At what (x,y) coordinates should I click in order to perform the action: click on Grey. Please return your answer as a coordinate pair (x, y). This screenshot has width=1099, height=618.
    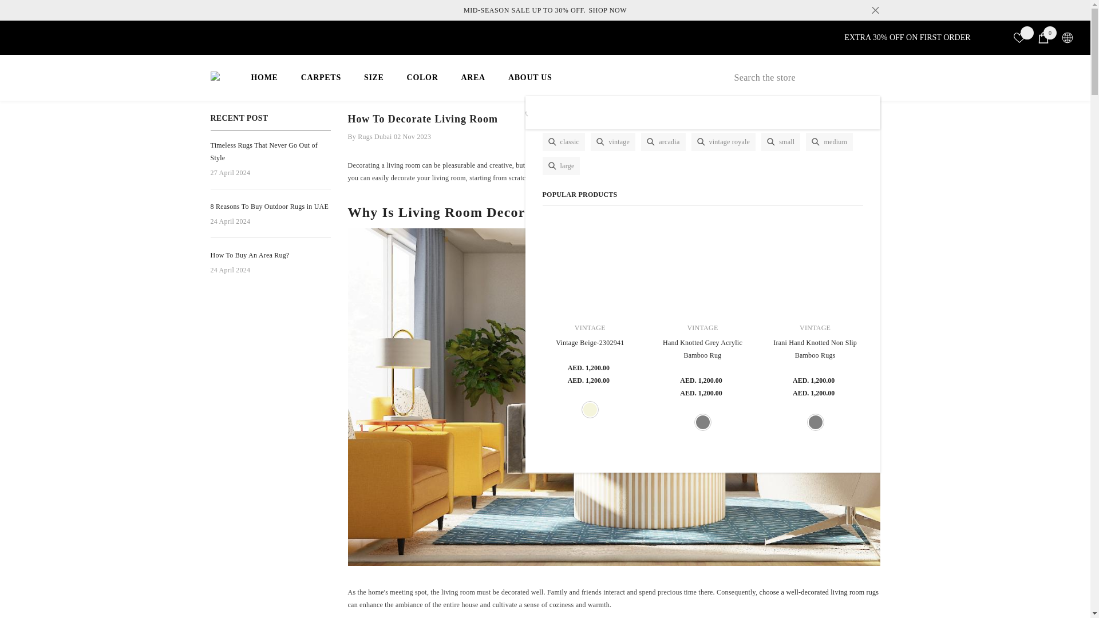
    Looking at the image, I should click on (815, 422).